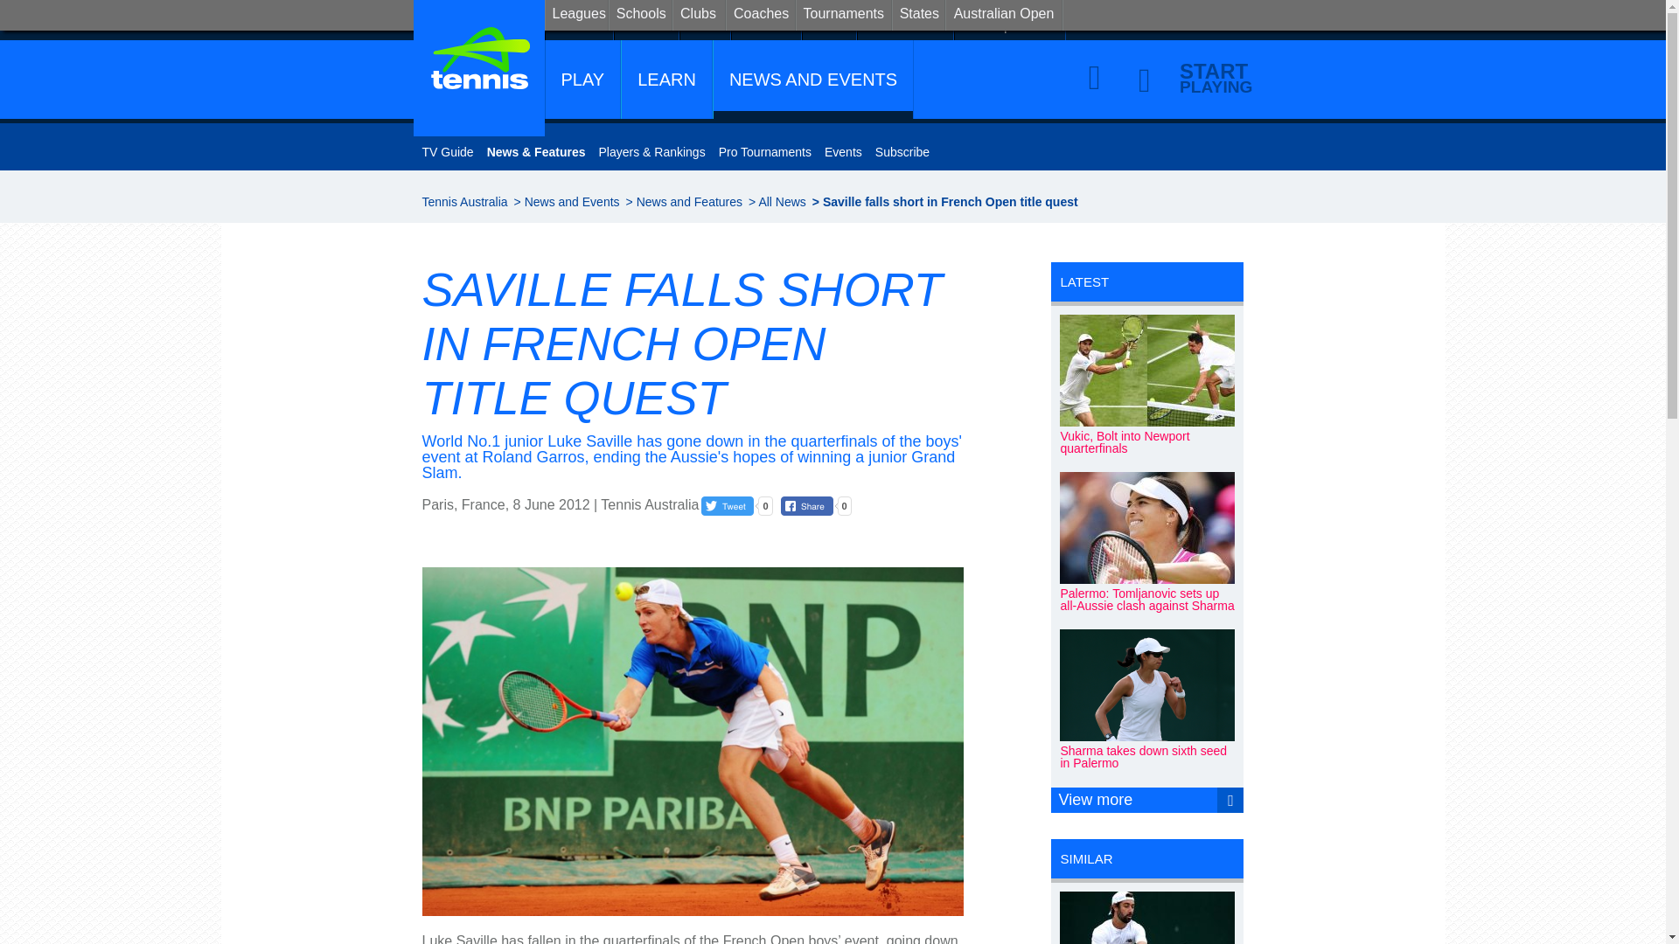 This screenshot has height=944, width=1679. Describe the element at coordinates (579, 19) in the screenshot. I see `Leagues` at that location.